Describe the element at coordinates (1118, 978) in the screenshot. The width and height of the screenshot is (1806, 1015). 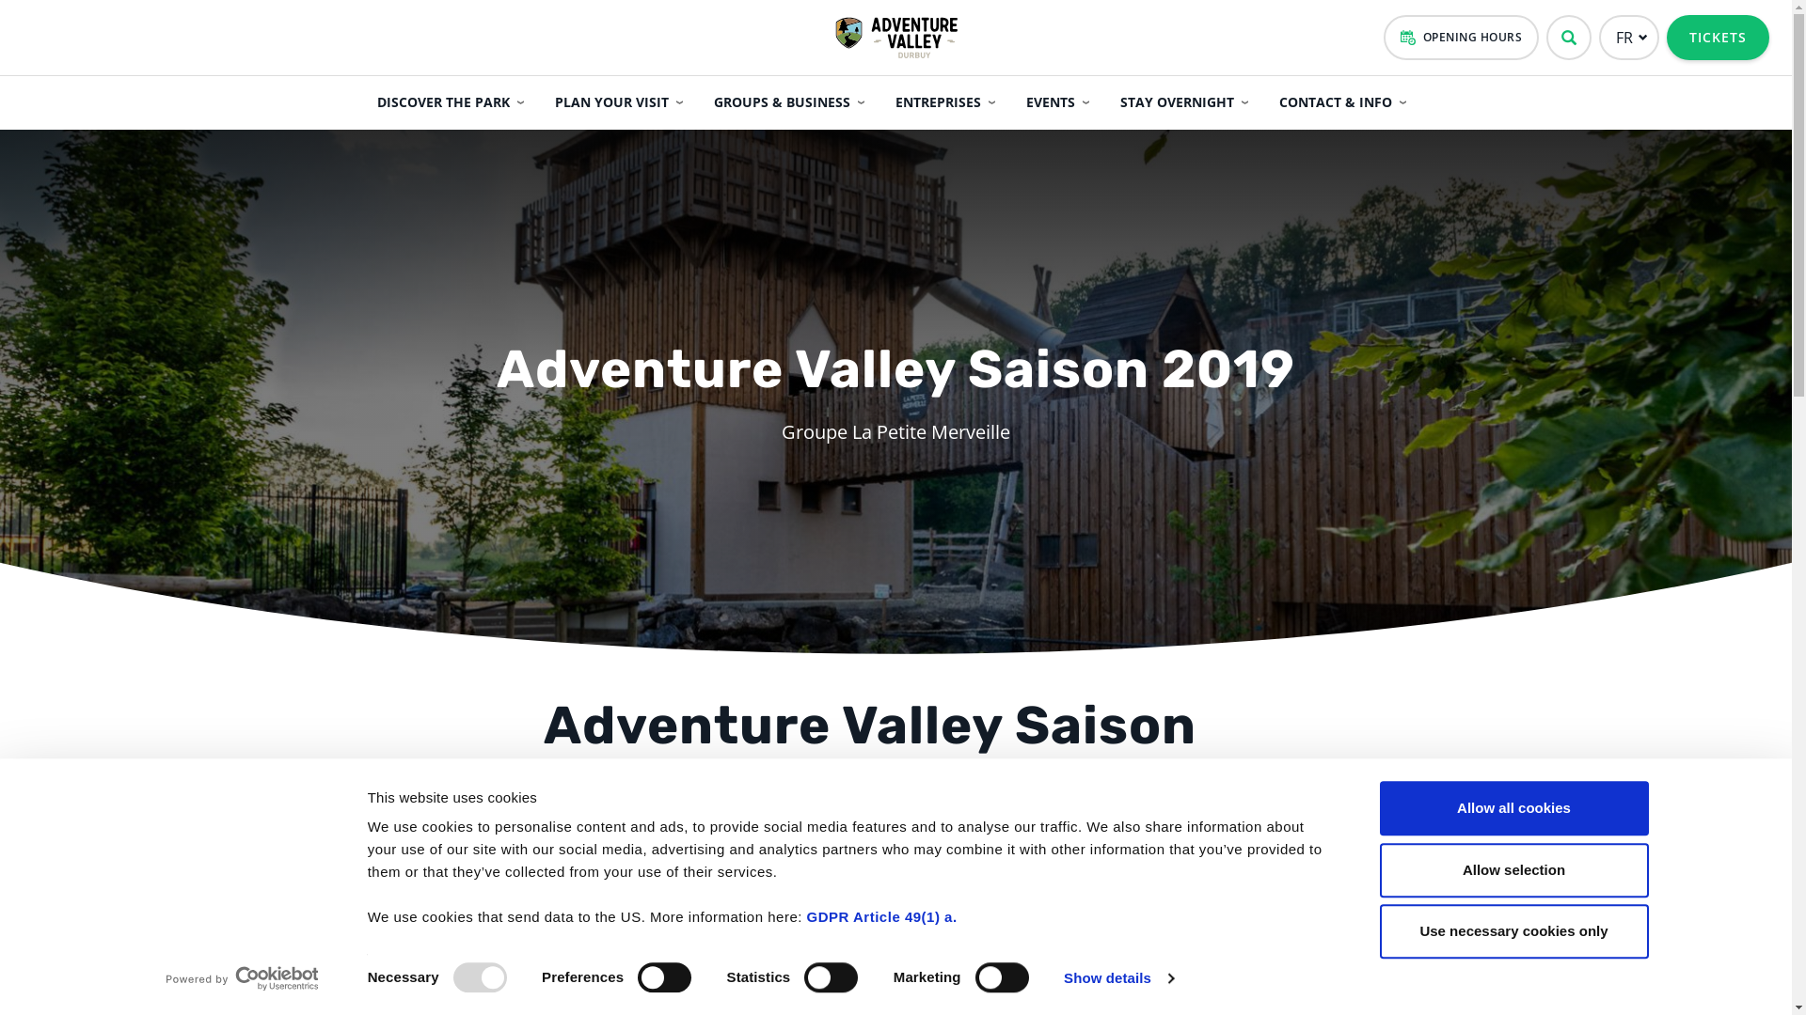
I see `Show details` at that location.